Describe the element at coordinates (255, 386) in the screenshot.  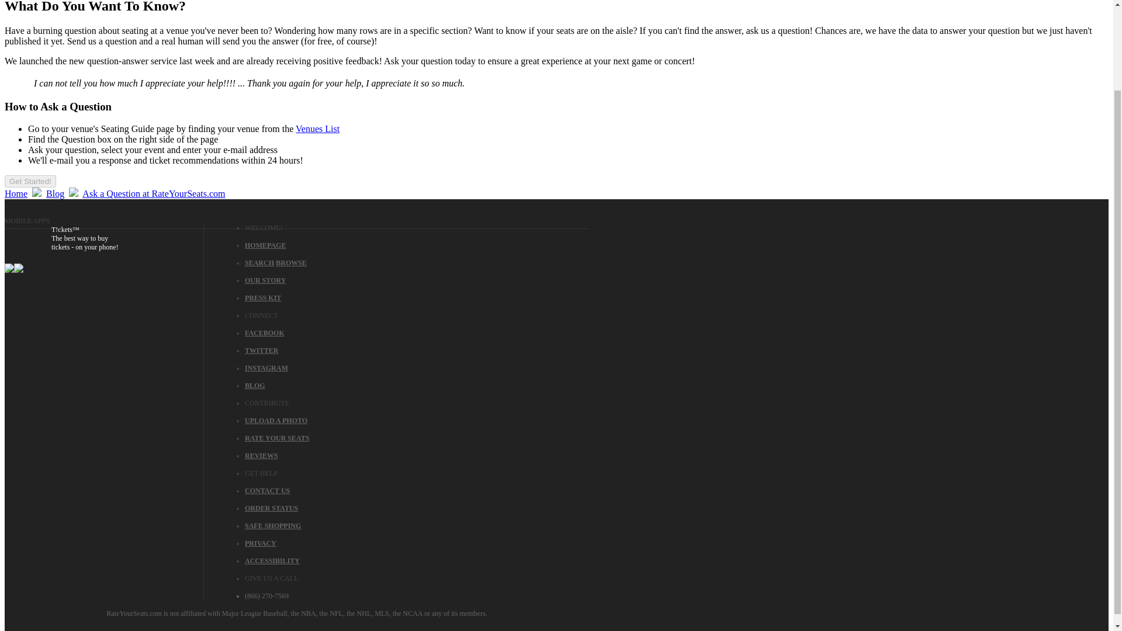
I see `BLOG` at that location.